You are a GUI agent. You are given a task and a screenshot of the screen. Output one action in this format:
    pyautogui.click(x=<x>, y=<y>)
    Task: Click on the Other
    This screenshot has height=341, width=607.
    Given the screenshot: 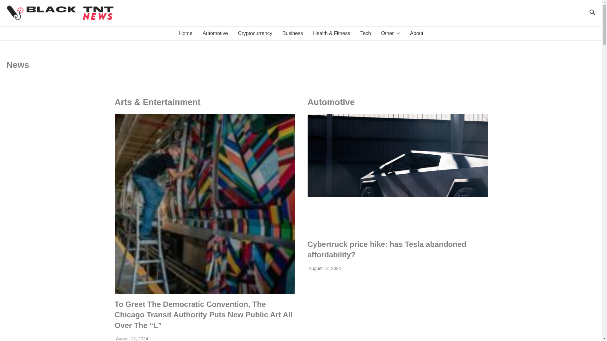 What is the action you would take?
    pyautogui.click(x=390, y=33)
    